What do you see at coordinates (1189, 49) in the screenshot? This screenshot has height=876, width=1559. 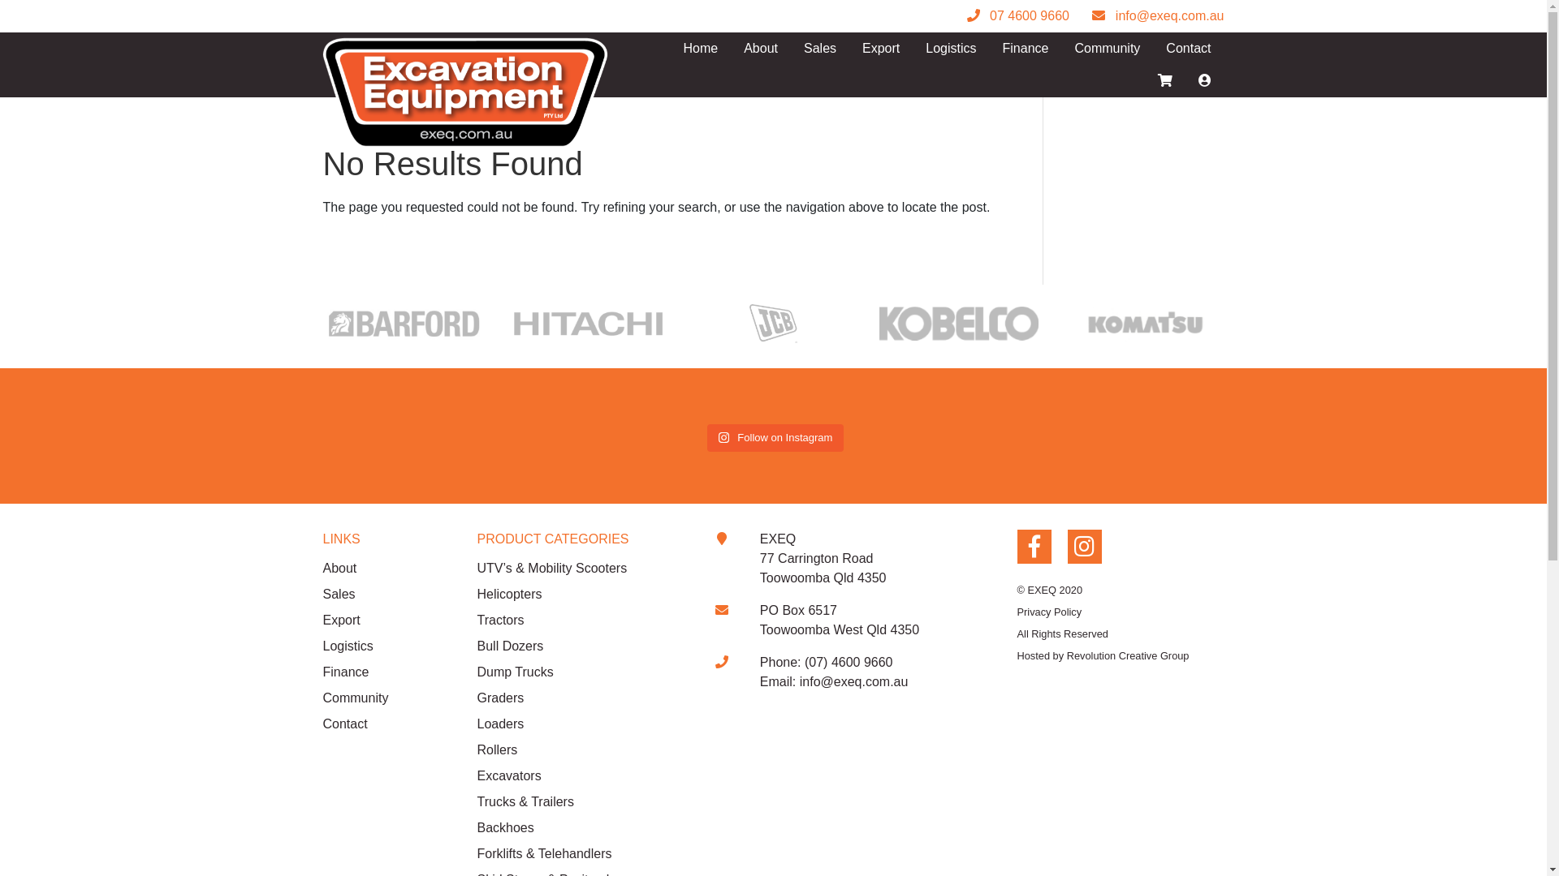 I see `Contact` at bounding box center [1189, 49].